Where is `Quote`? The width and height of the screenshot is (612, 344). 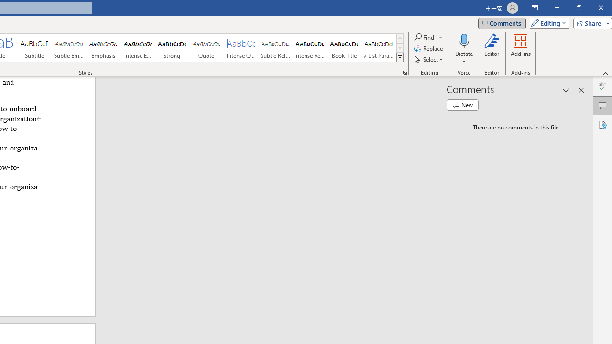 Quote is located at coordinates (207, 48).